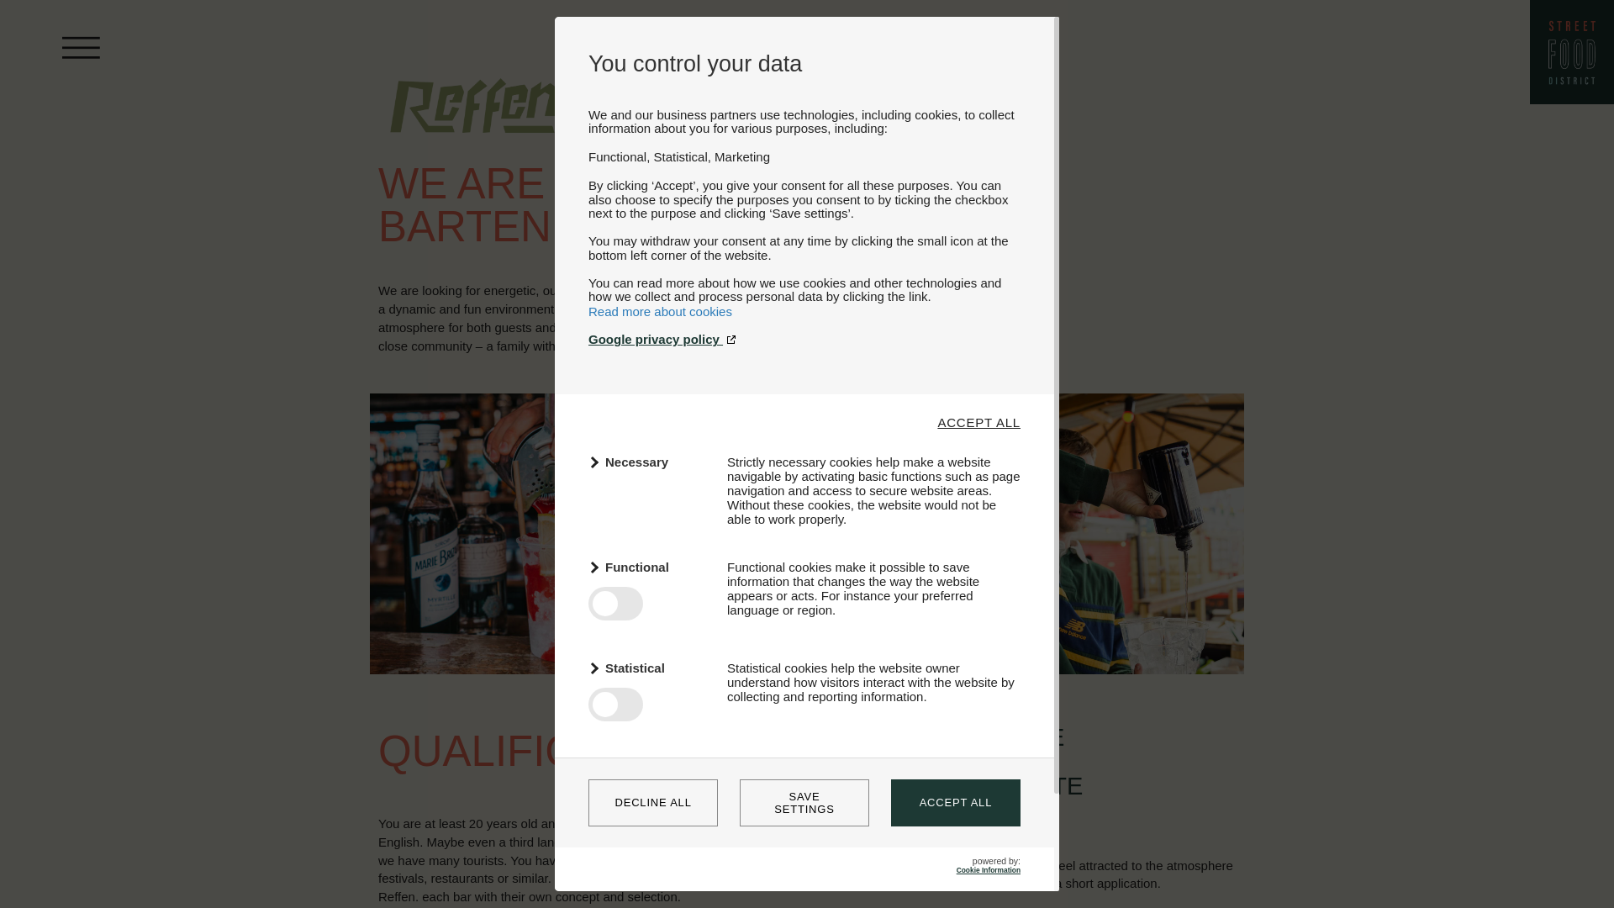 This screenshot has width=1614, height=908. Describe the element at coordinates (989, 870) in the screenshot. I see `Cookie Information` at that location.